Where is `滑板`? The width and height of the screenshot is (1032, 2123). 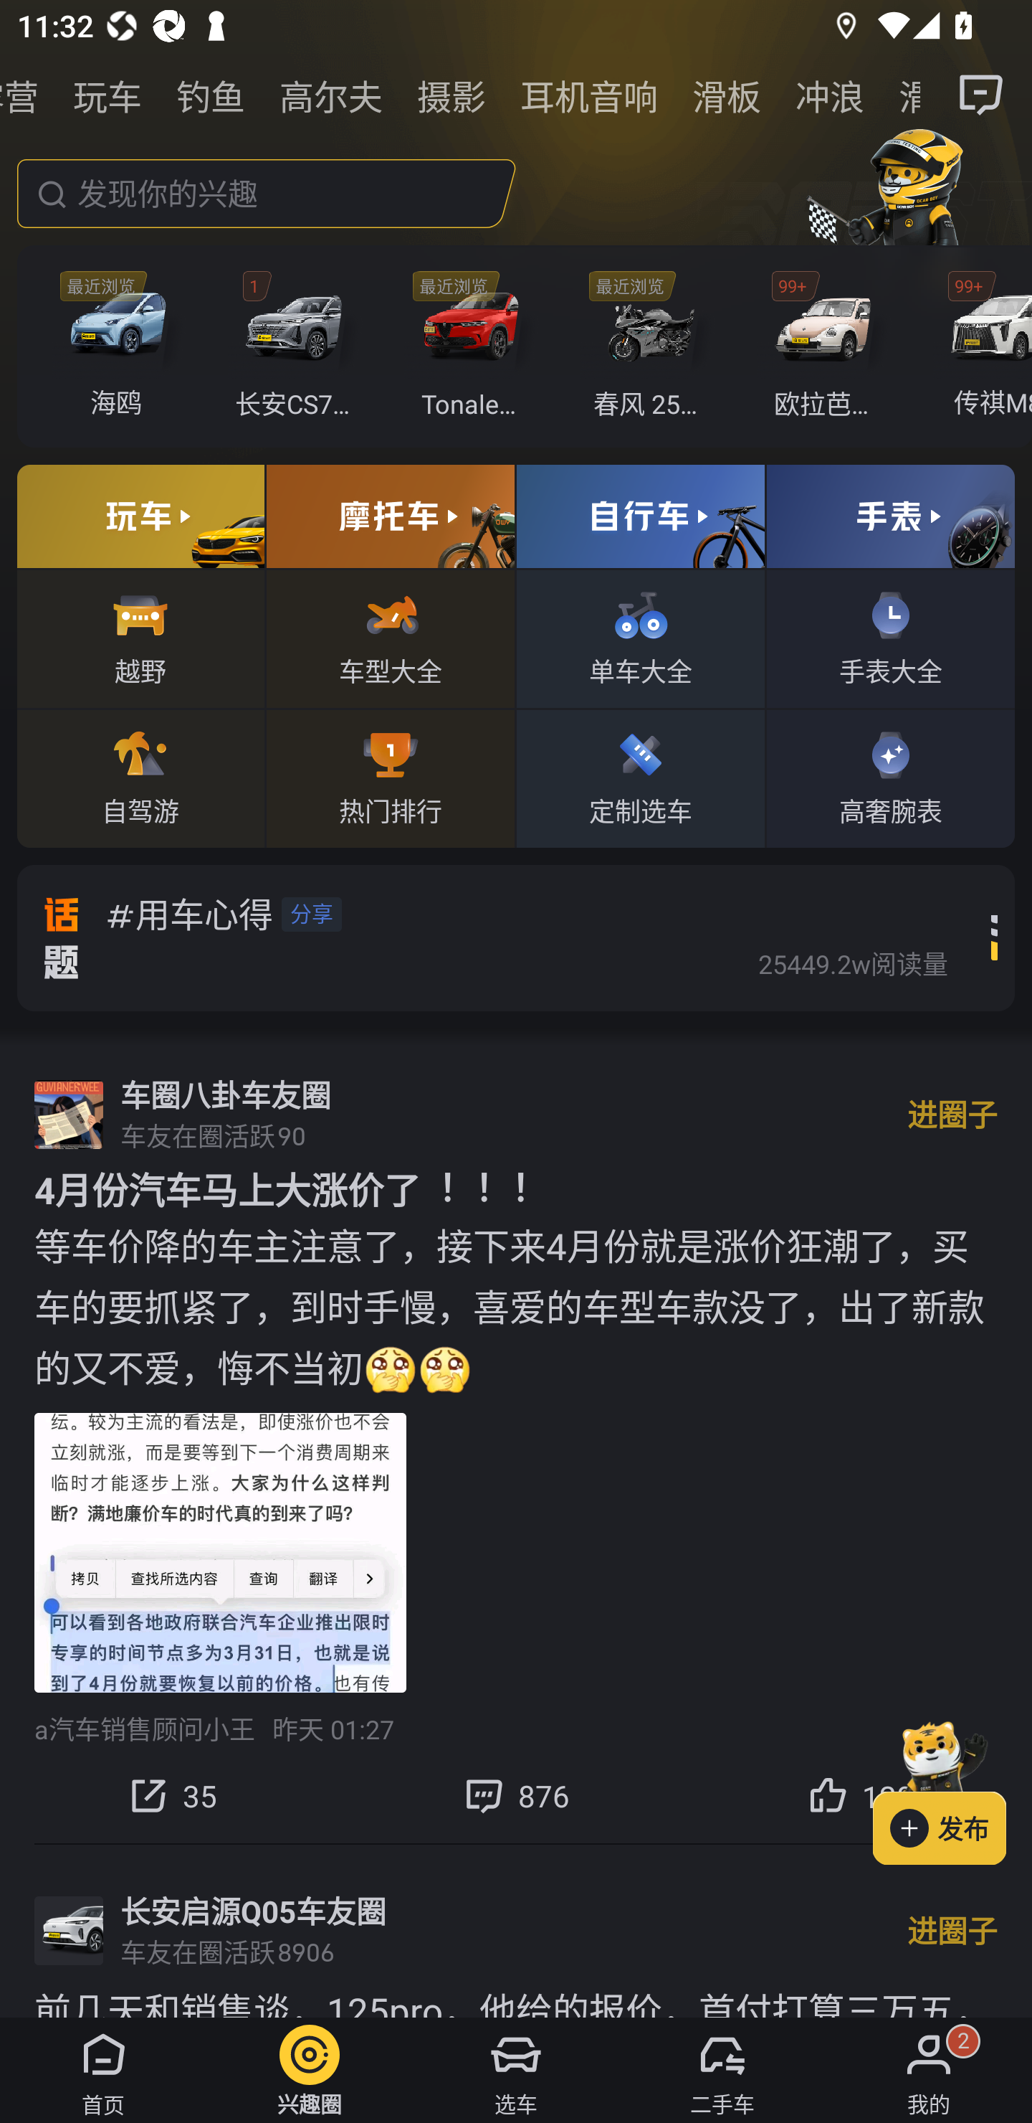
滑板 is located at coordinates (727, 95).